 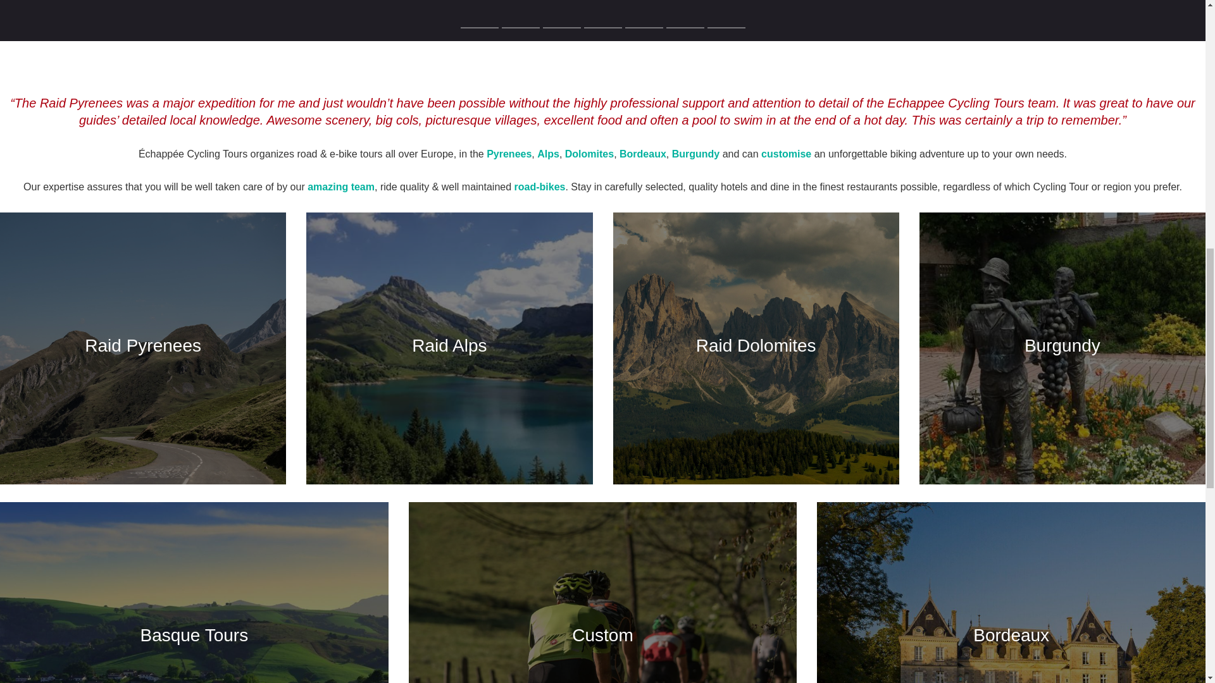 I want to click on Pyrenees, so click(x=509, y=154).